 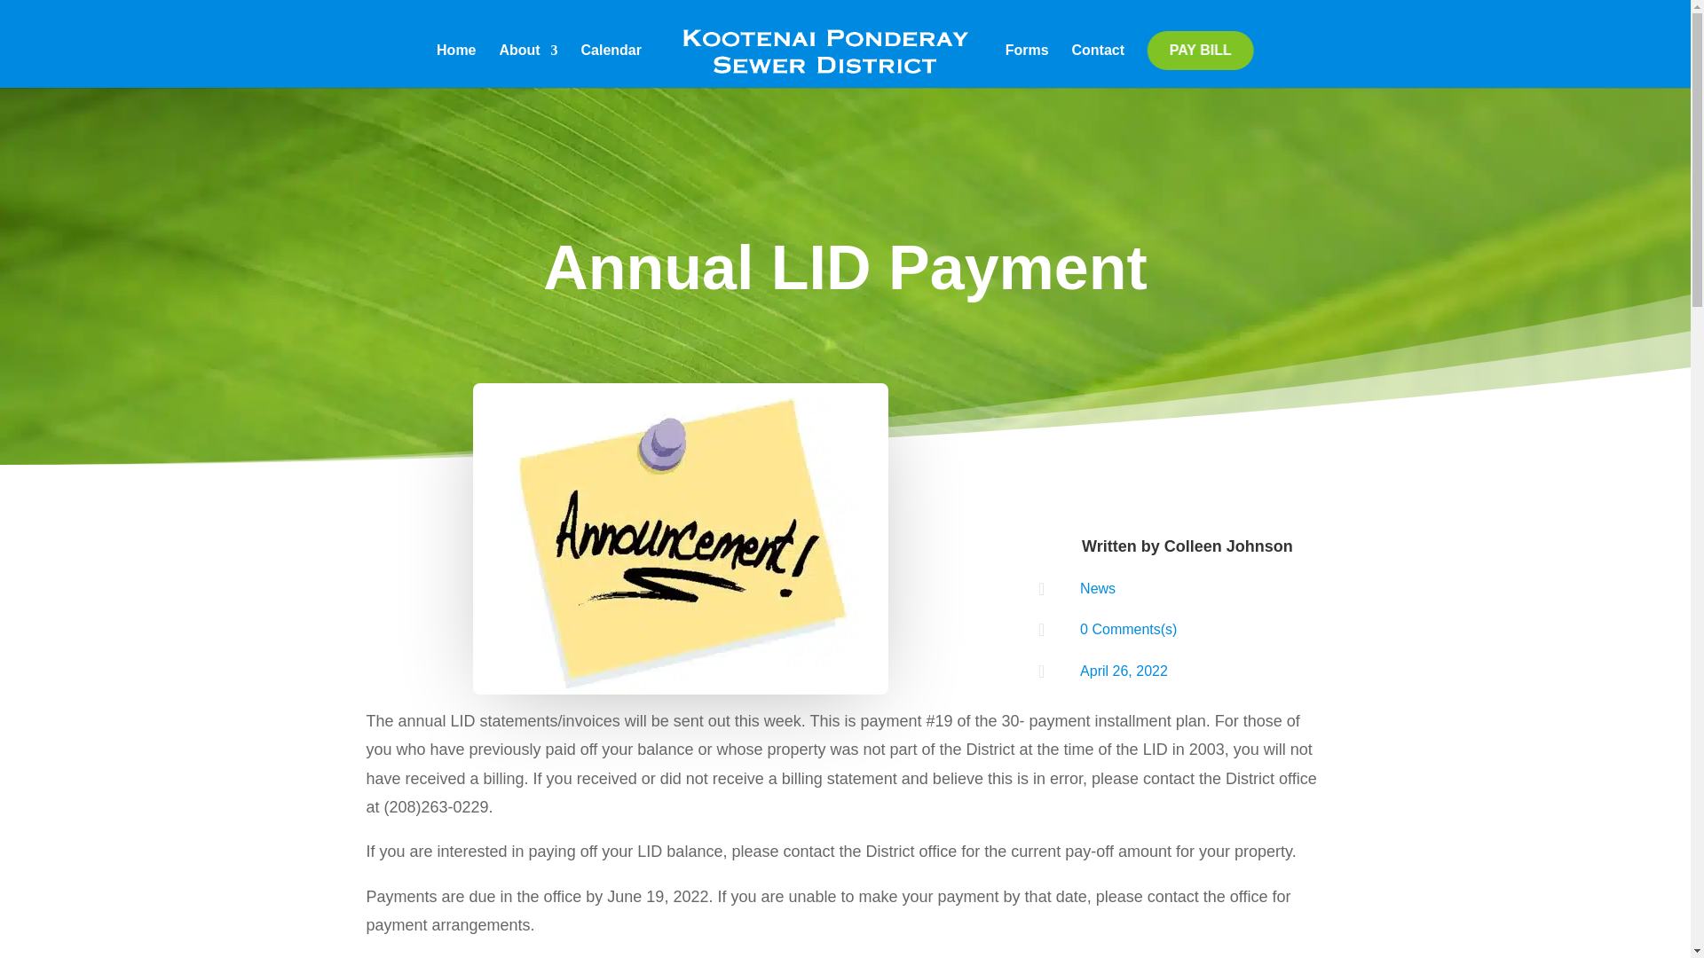 I want to click on Home, so click(x=455, y=66).